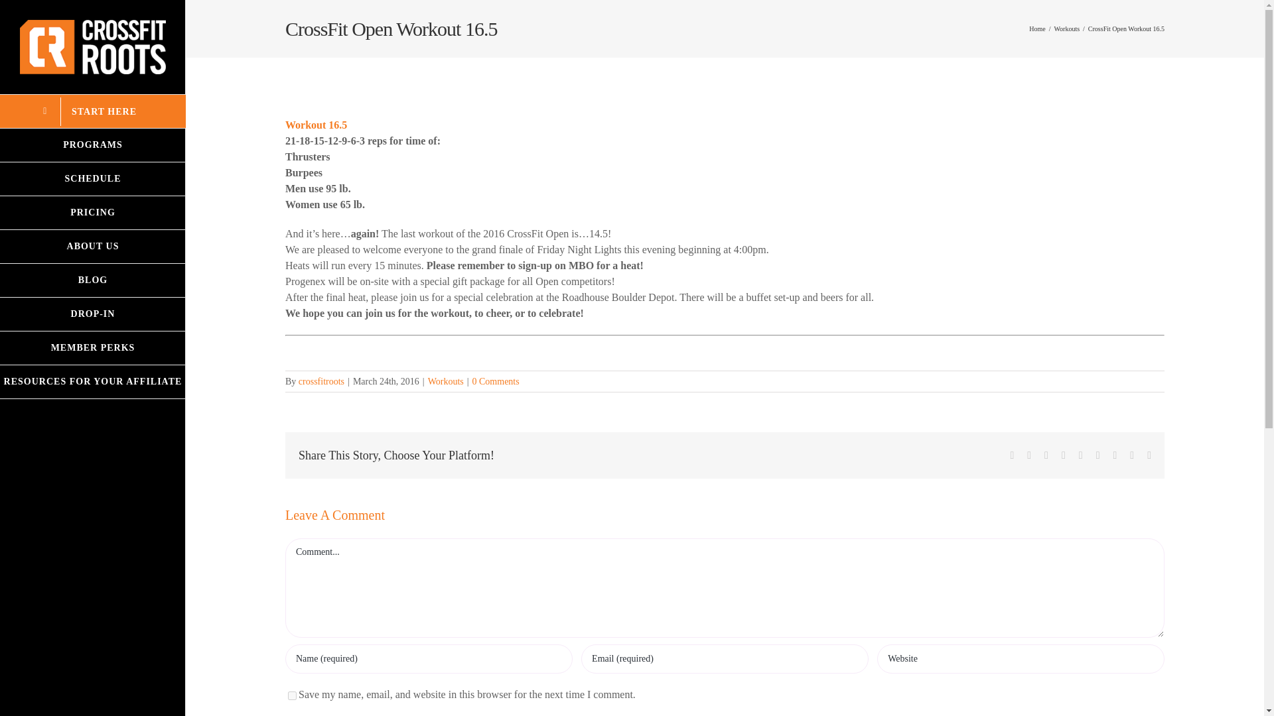 The width and height of the screenshot is (1274, 716). What do you see at coordinates (292, 696) in the screenshot?
I see `yes` at bounding box center [292, 696].